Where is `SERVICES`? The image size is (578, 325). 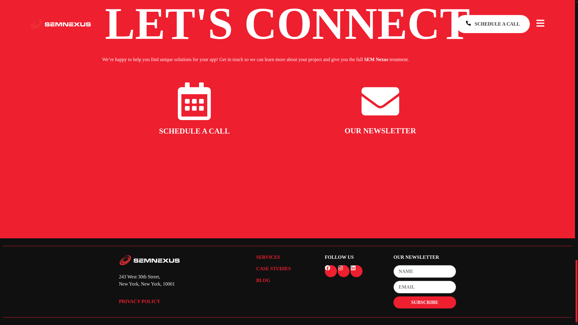 SERVICES is located at coordinates (268, 257).